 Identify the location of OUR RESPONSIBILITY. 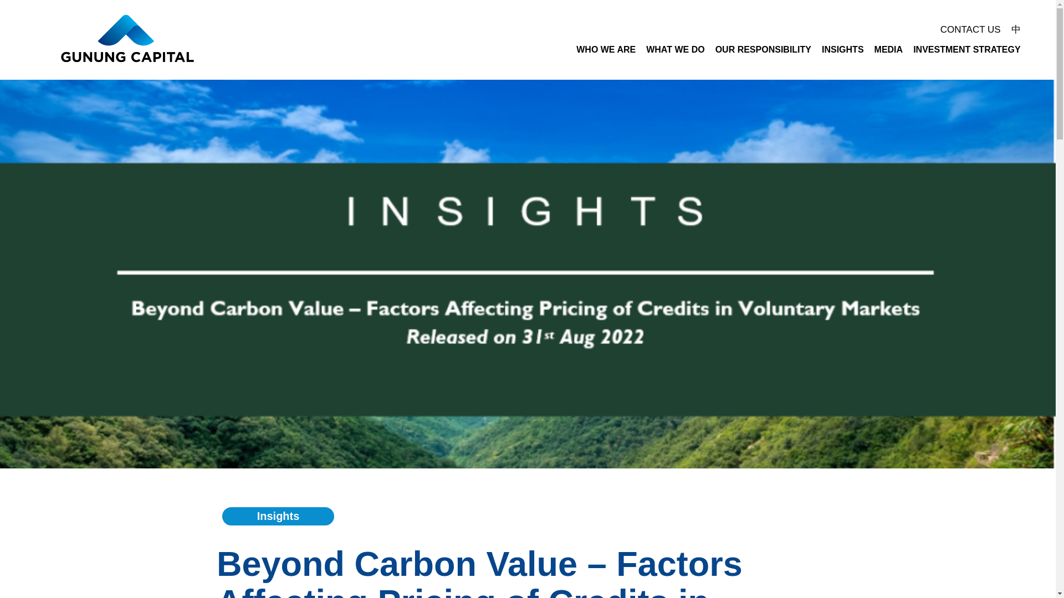
(763, 50).